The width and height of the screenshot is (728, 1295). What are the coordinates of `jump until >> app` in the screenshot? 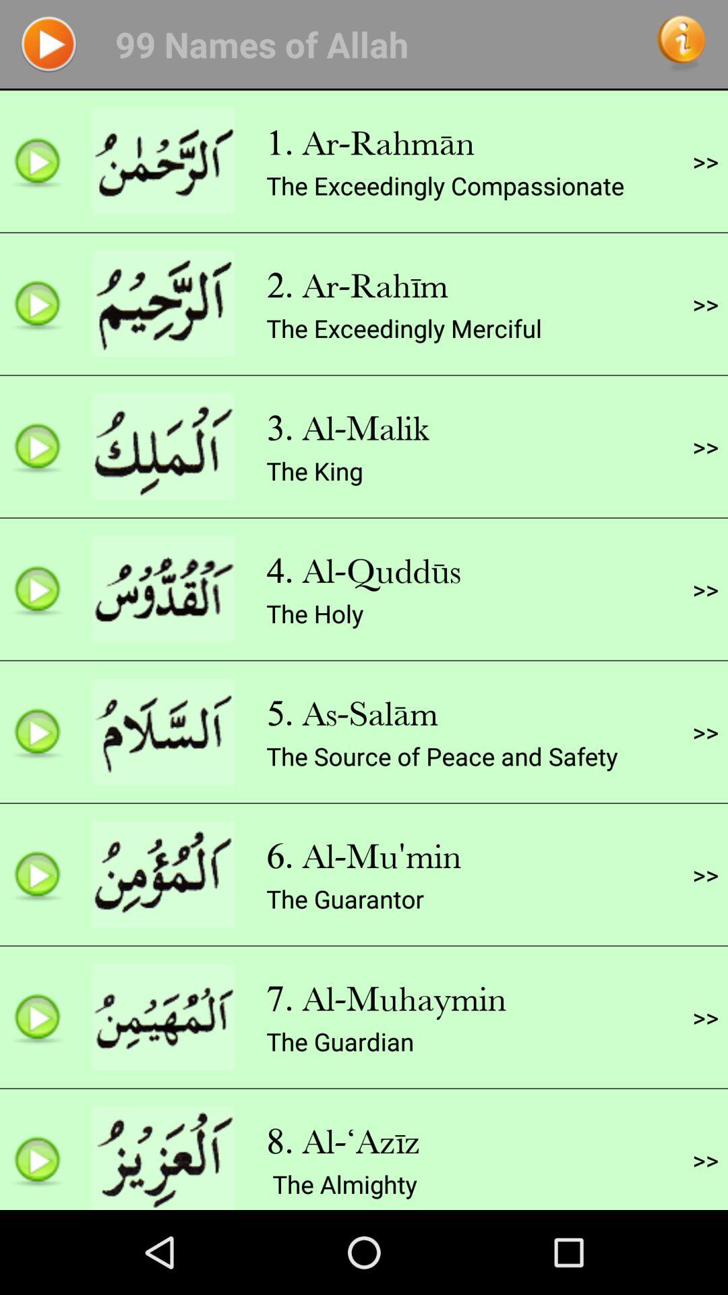 It's located at (705, 589).